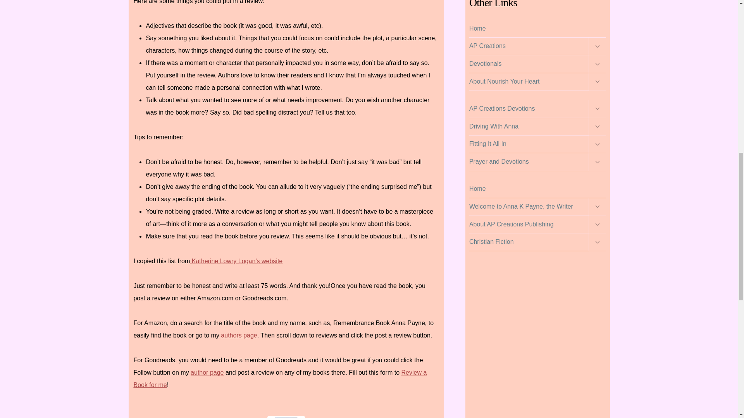 Image resolution: width=744 pixels, height=418 pixels. Describe the element at coordinates (239, 335) in the screenshot. I see `authors page` at that location.